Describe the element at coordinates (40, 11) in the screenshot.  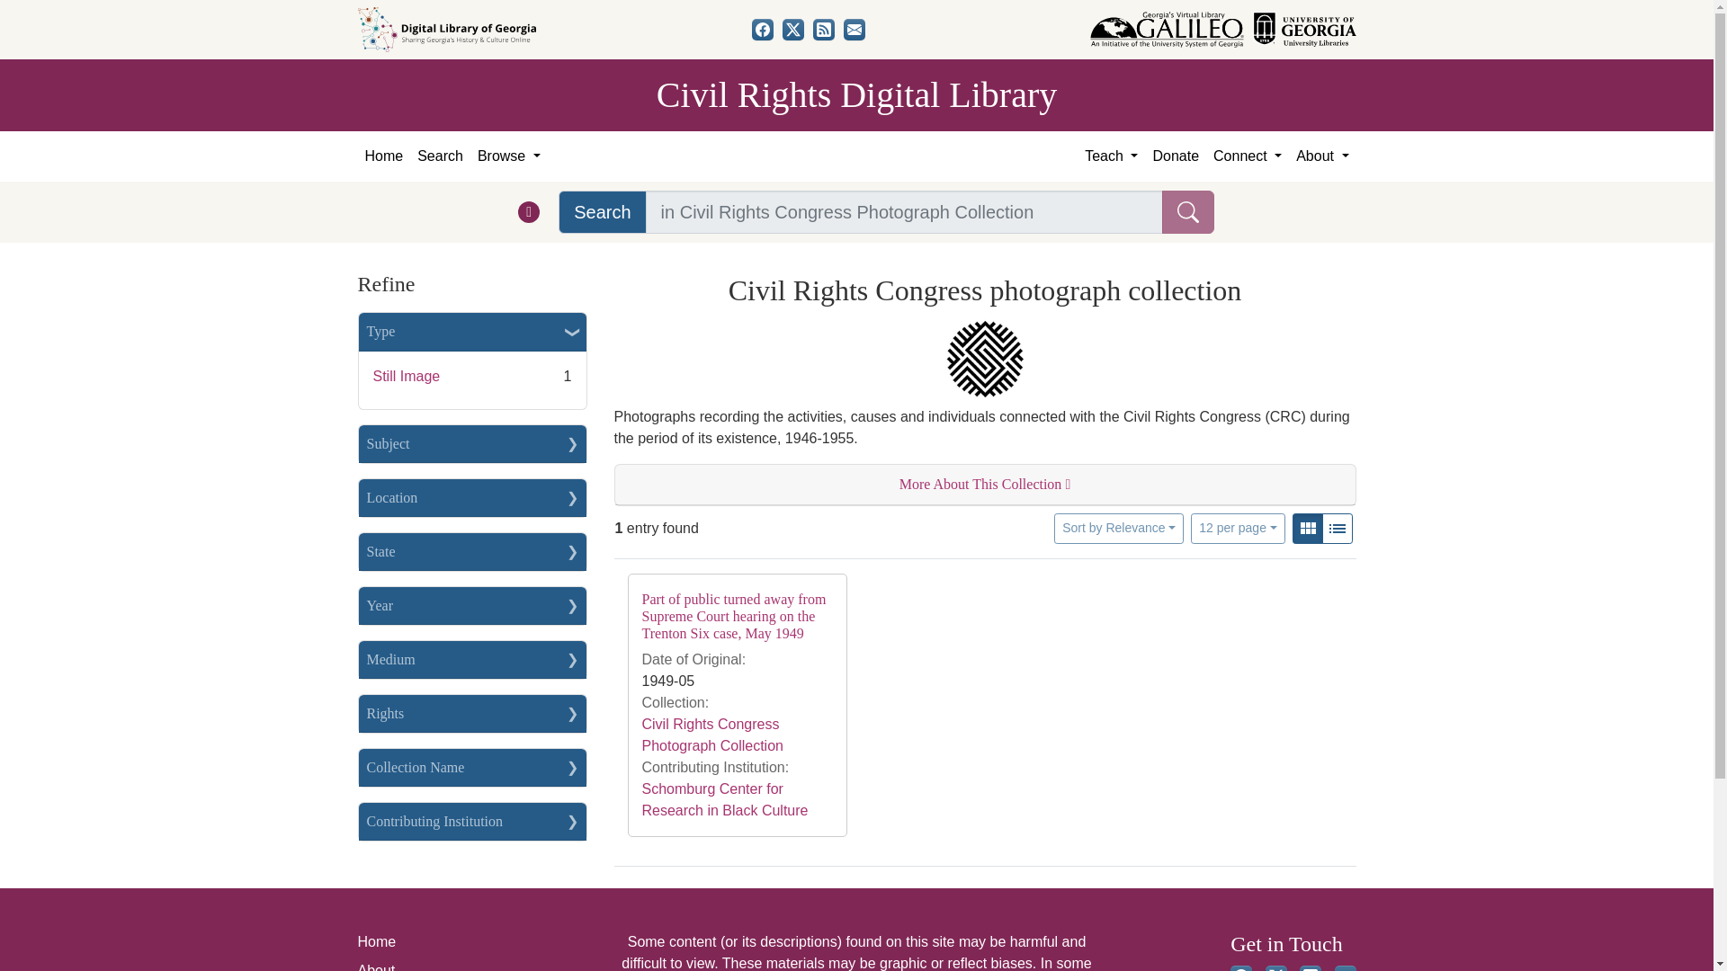
I see `Skip to first result` at that location.